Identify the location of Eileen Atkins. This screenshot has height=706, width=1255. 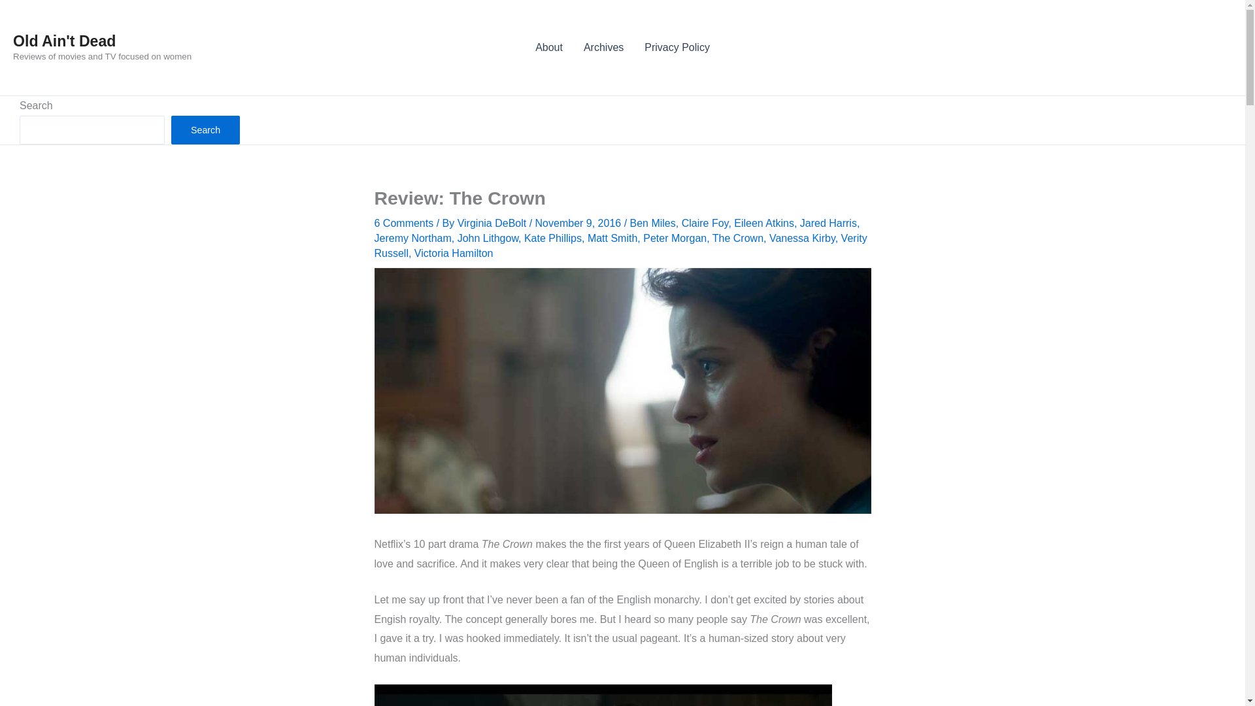
(764, 222).